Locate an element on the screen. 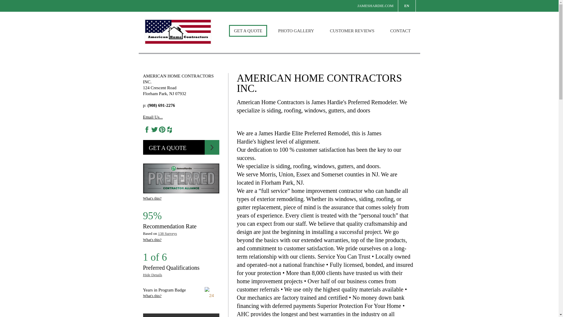 The width and height of the screenshot is (563, 317). CONTACT is located at coordinates (401, 31).